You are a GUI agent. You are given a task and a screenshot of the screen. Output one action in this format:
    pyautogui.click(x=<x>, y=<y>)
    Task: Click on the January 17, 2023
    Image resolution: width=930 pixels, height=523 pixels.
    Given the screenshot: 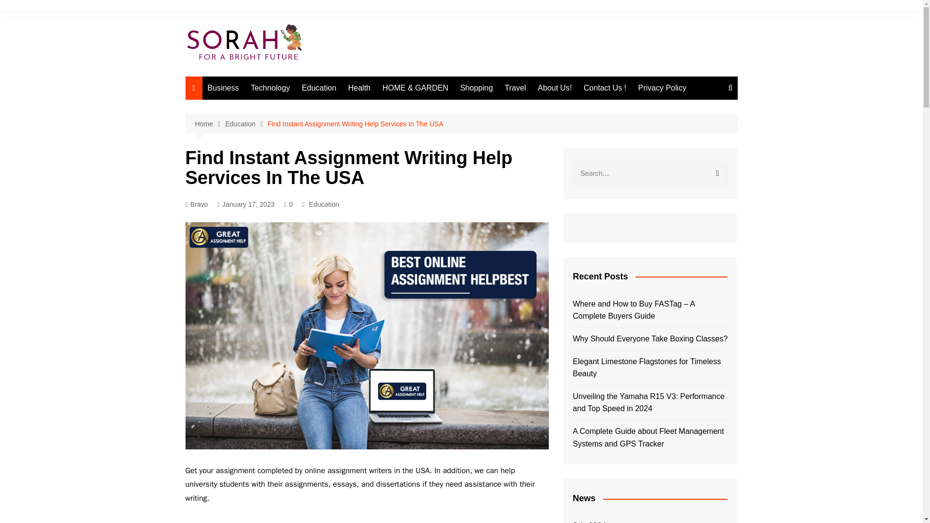 What is the action you would take?
    pyautogui.click(x=246, y=204)
    